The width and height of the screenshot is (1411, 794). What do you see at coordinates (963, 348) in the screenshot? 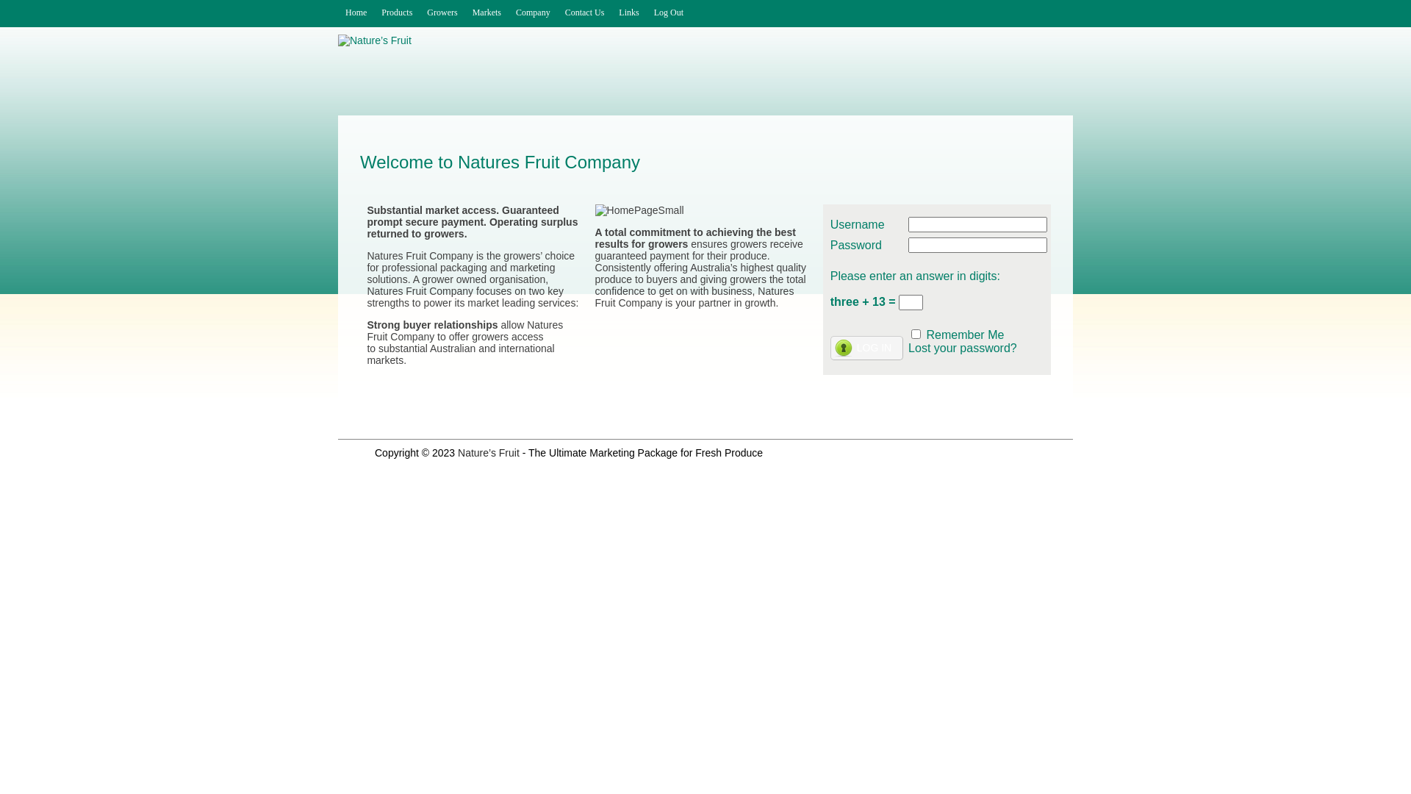
I see `Lost your password?` at bounding box center [963, 348].